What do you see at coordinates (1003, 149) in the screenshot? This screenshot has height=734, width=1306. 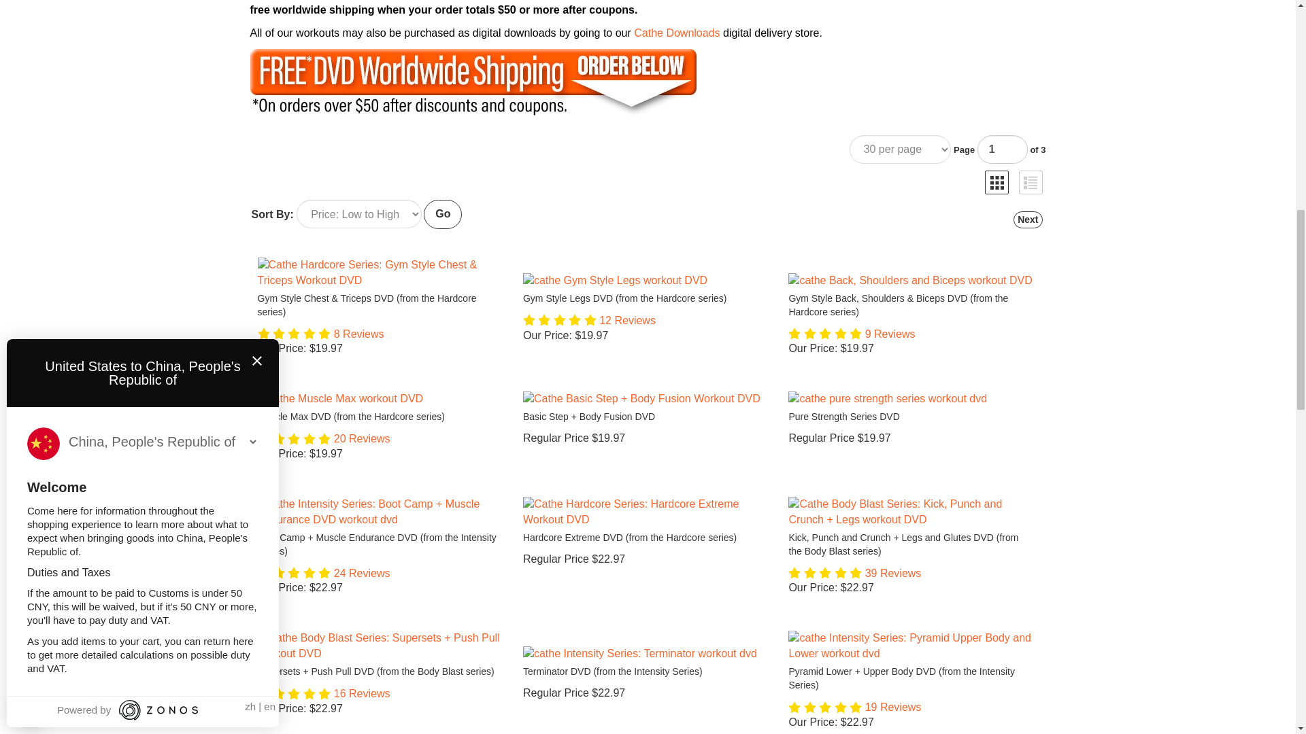 I see `1` at bounding box center [1003, 149].